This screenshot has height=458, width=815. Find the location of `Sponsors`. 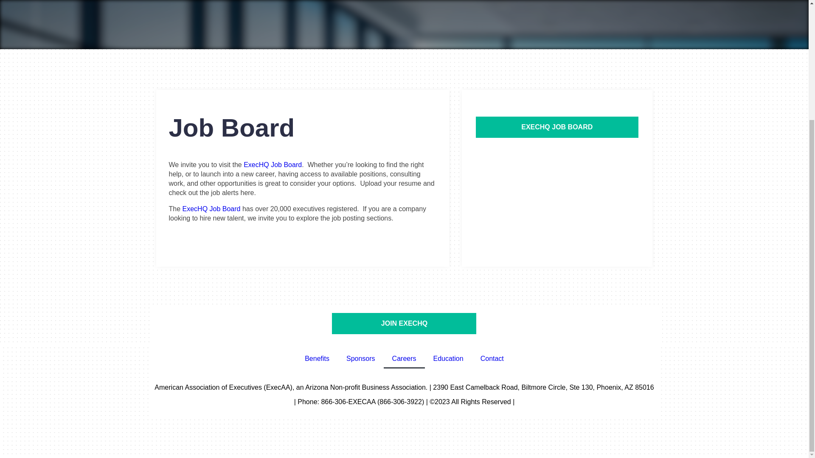

Sponsors is located at coordinates (361, 359).